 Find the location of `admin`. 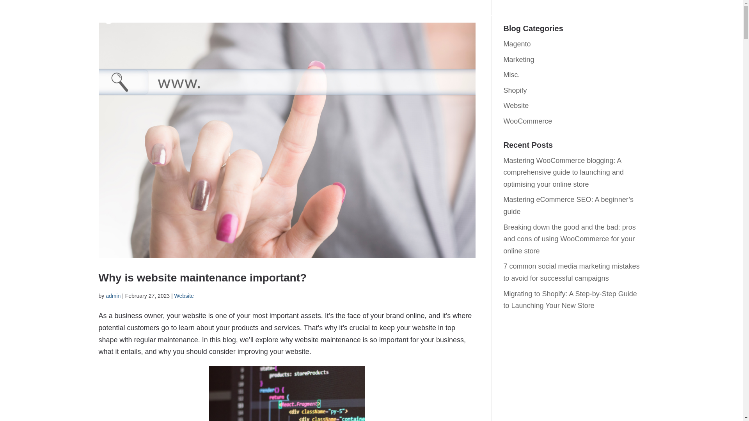

admin is located at coordinates (113, 295).